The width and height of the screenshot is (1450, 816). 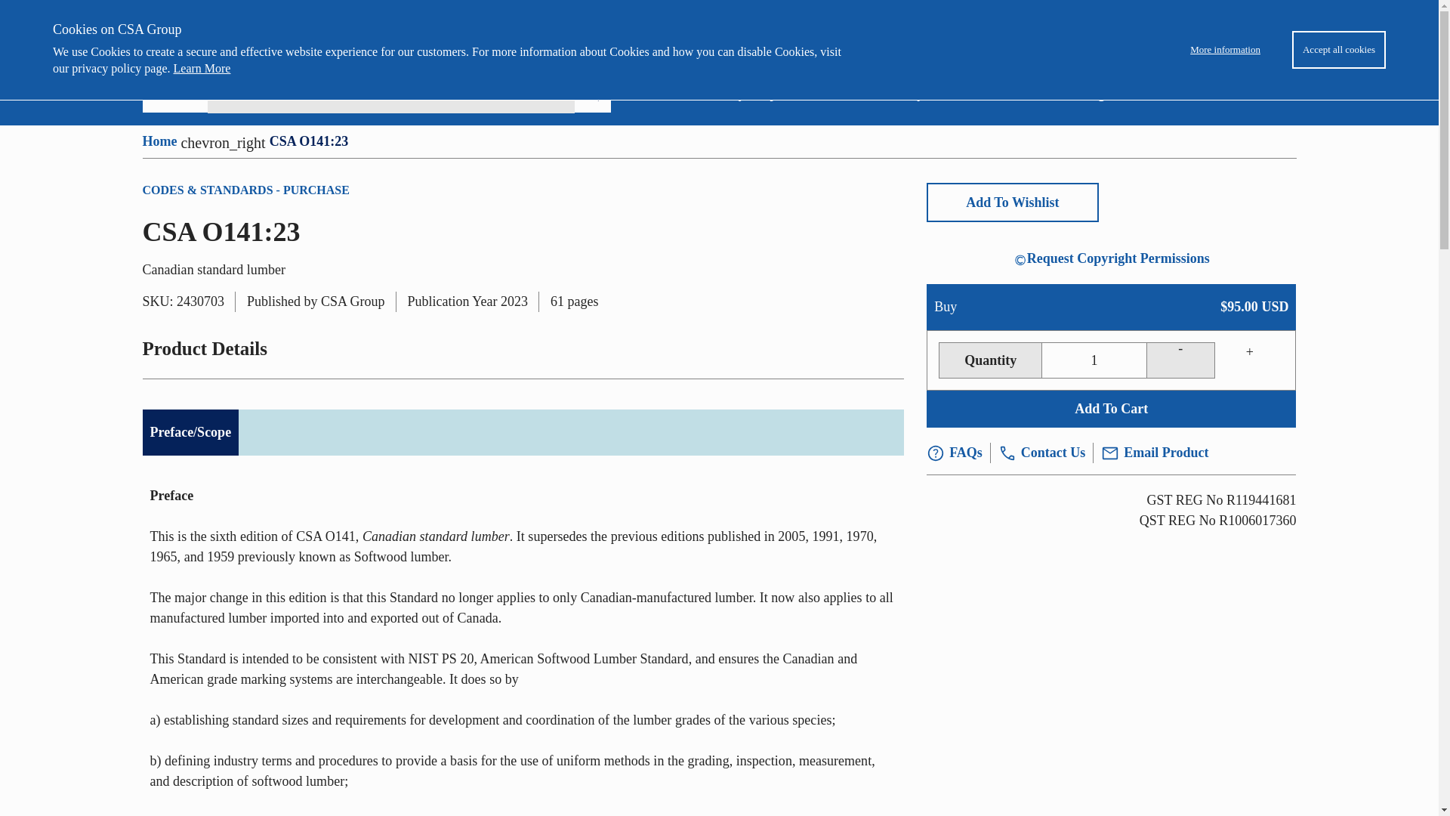 What do you see at coordinates (1338, 50) in the screenshot?
I see `Accept all cookies` at bounding box center [1338, 50].